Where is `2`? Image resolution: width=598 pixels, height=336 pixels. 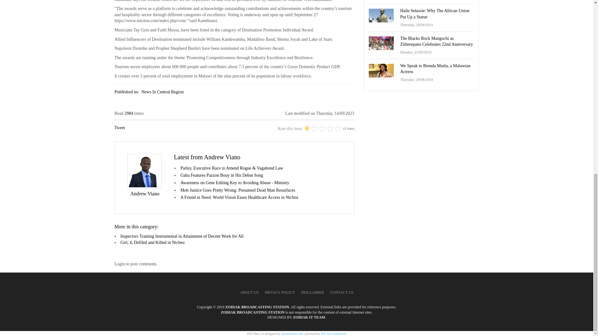
2 is located at coordinates (311, 128).